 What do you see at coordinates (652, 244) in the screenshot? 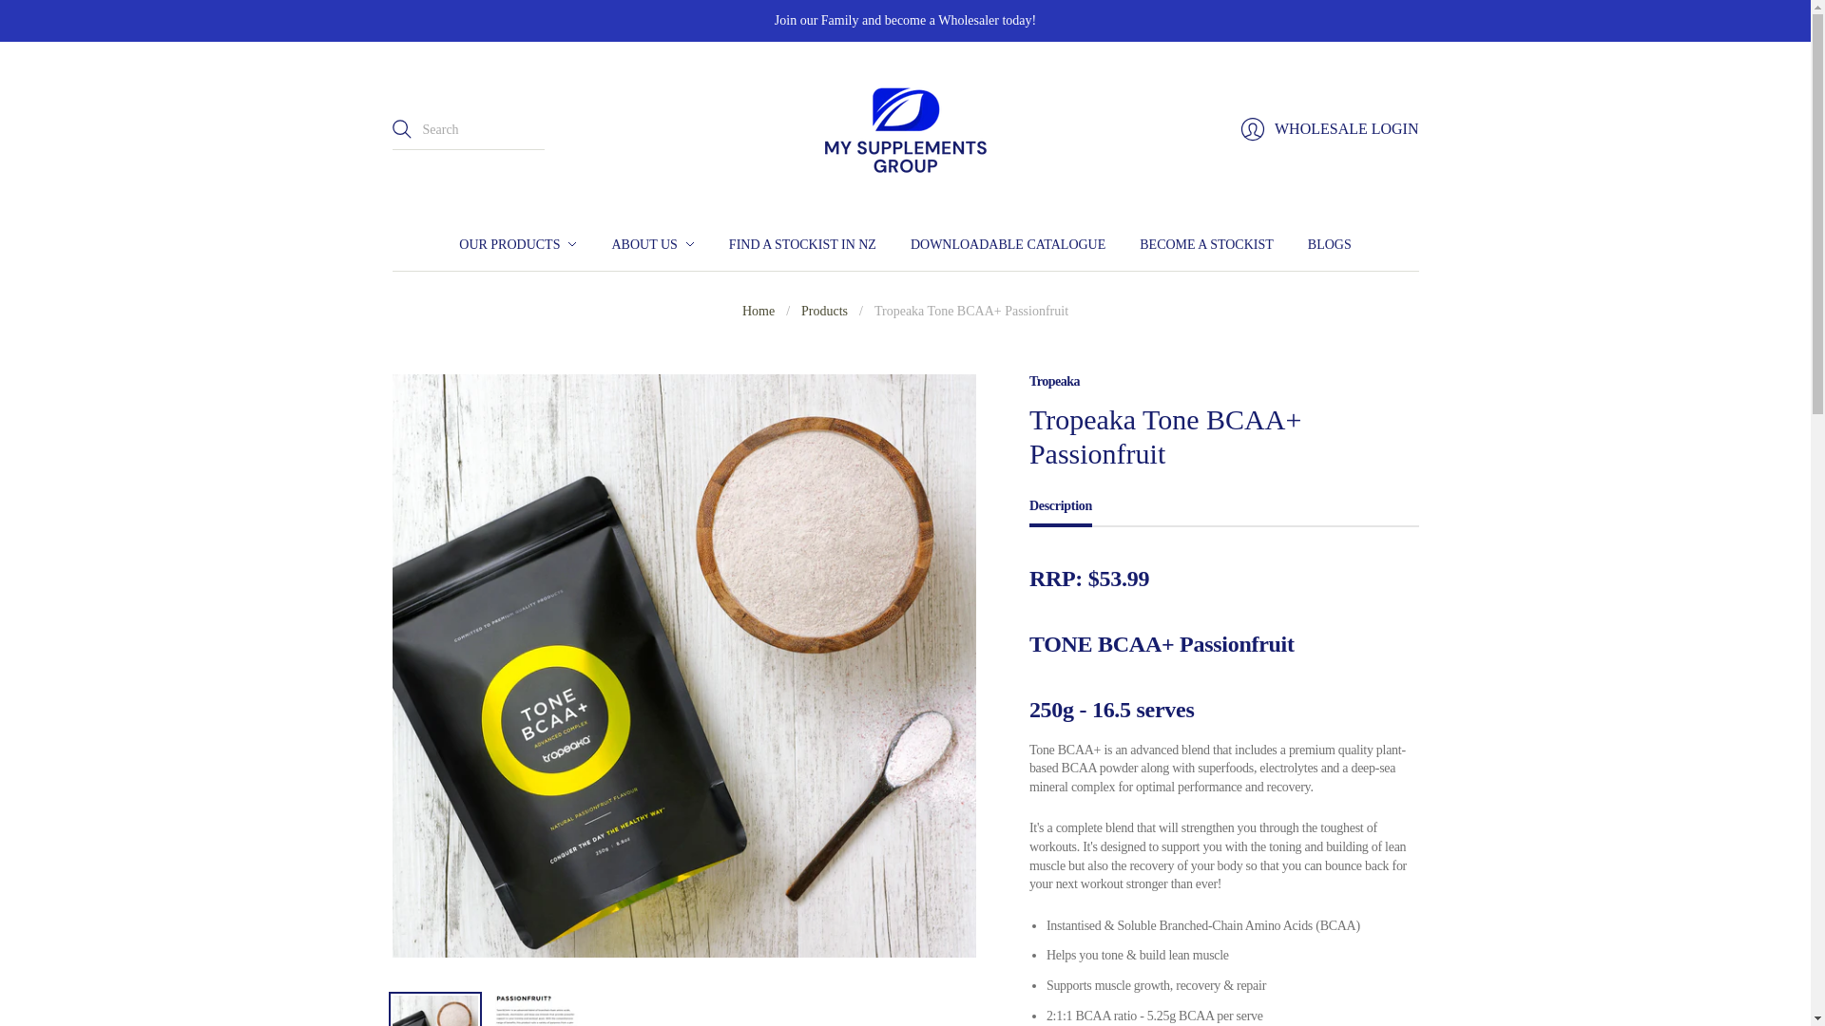
I see `ABOUT US` at bounding box center [652, 244].